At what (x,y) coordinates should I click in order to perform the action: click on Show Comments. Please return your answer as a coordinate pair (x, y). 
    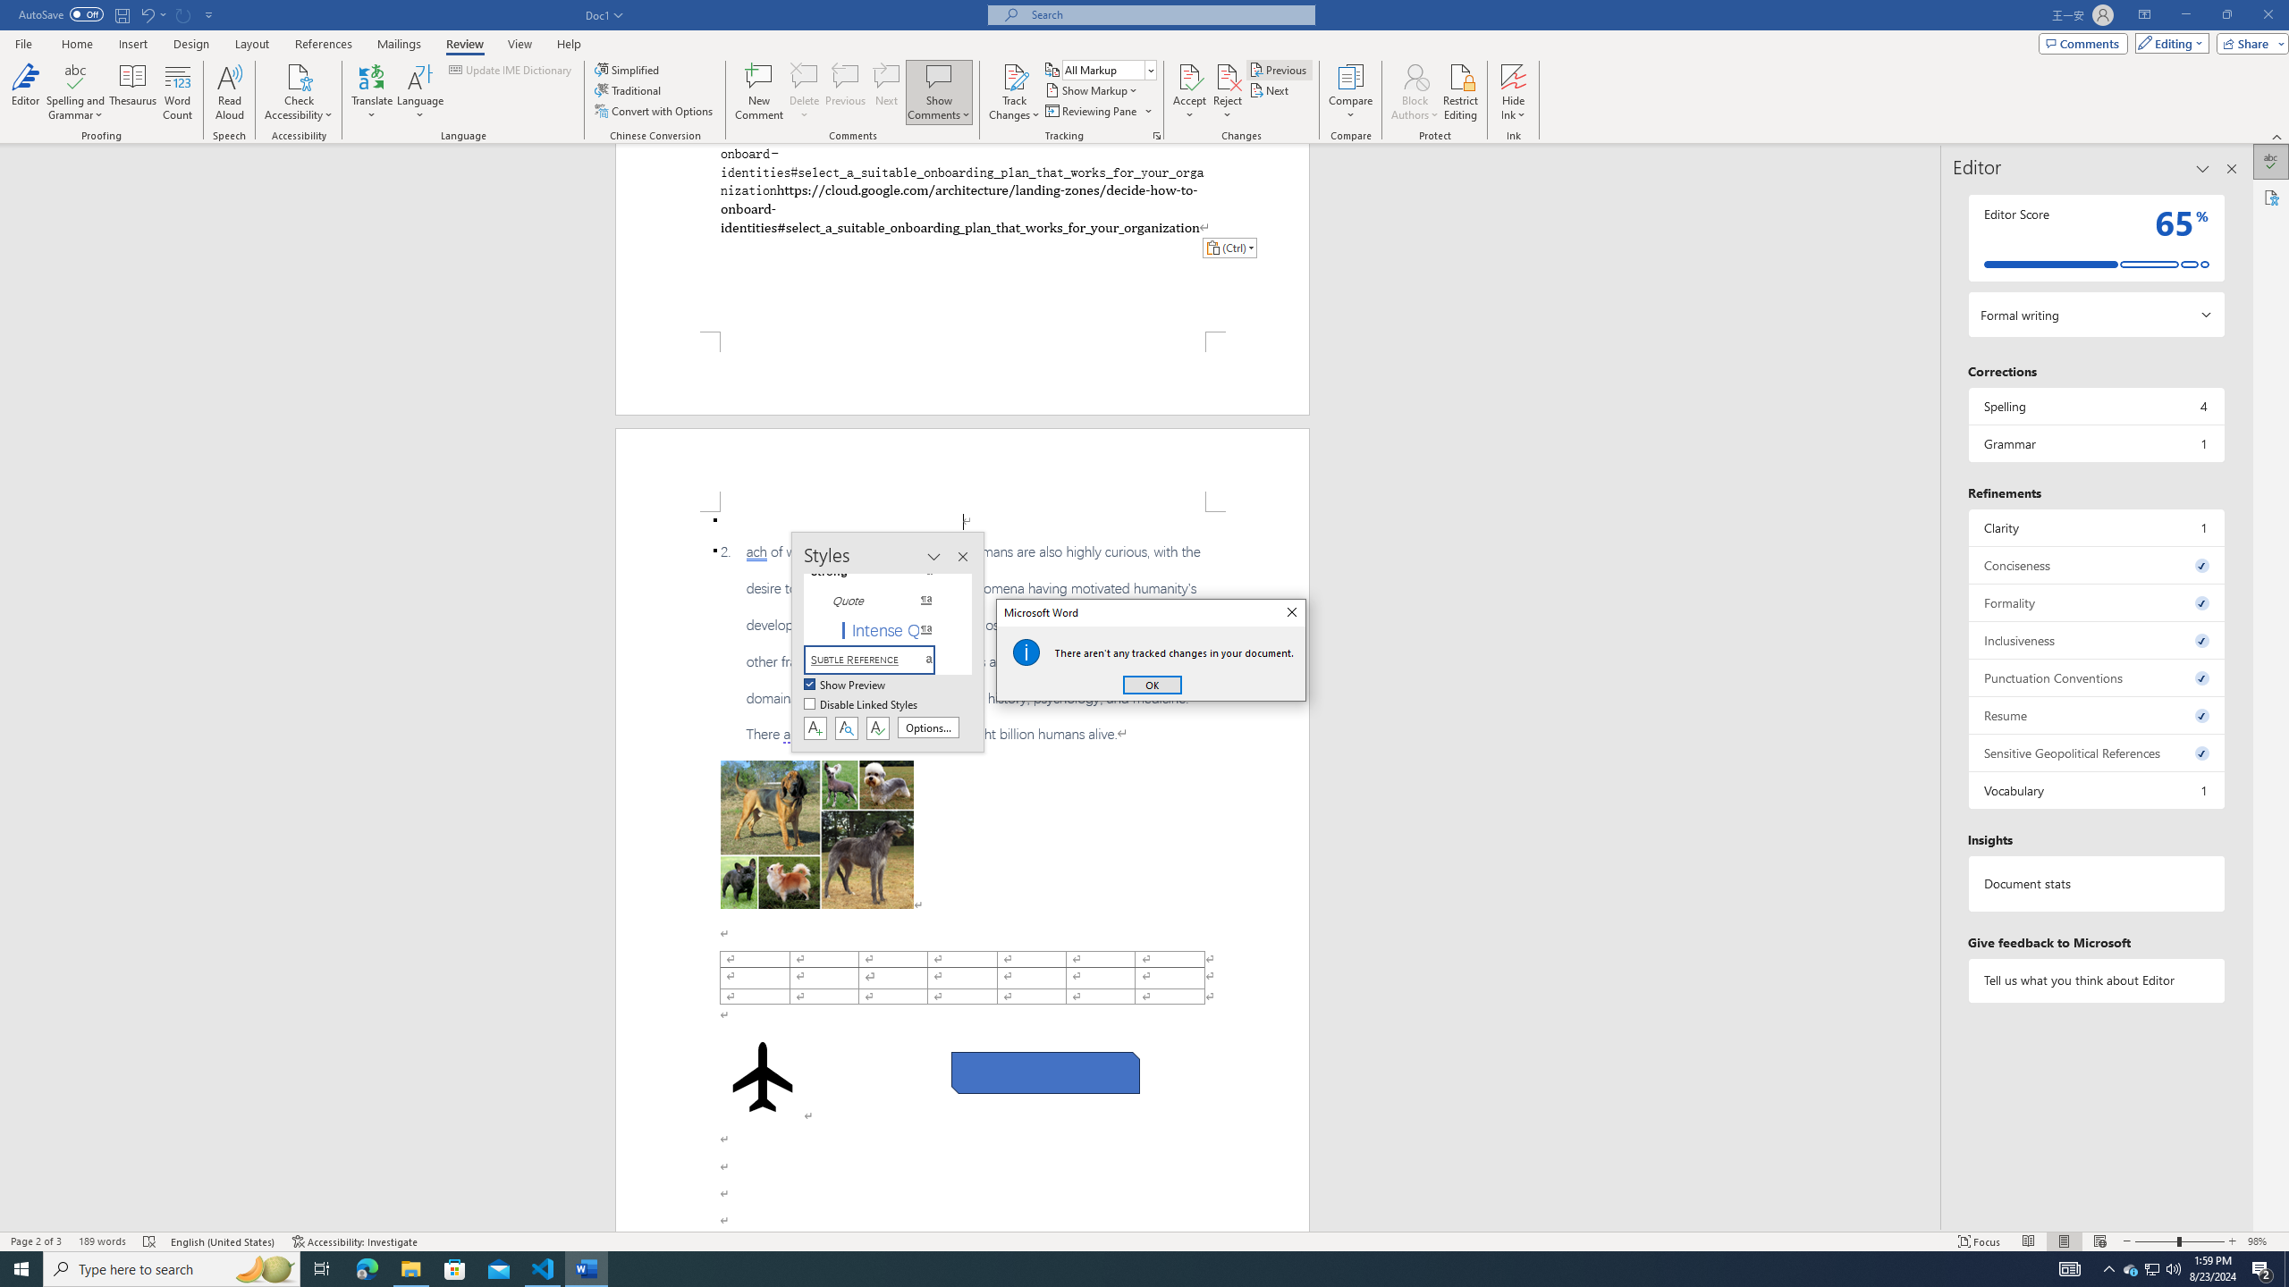
    Looking at the image, I should click on (939, 76).